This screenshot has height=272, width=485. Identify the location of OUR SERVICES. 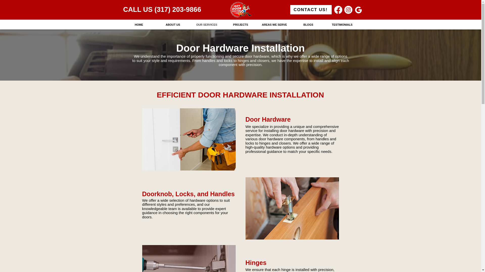
(207, 25).